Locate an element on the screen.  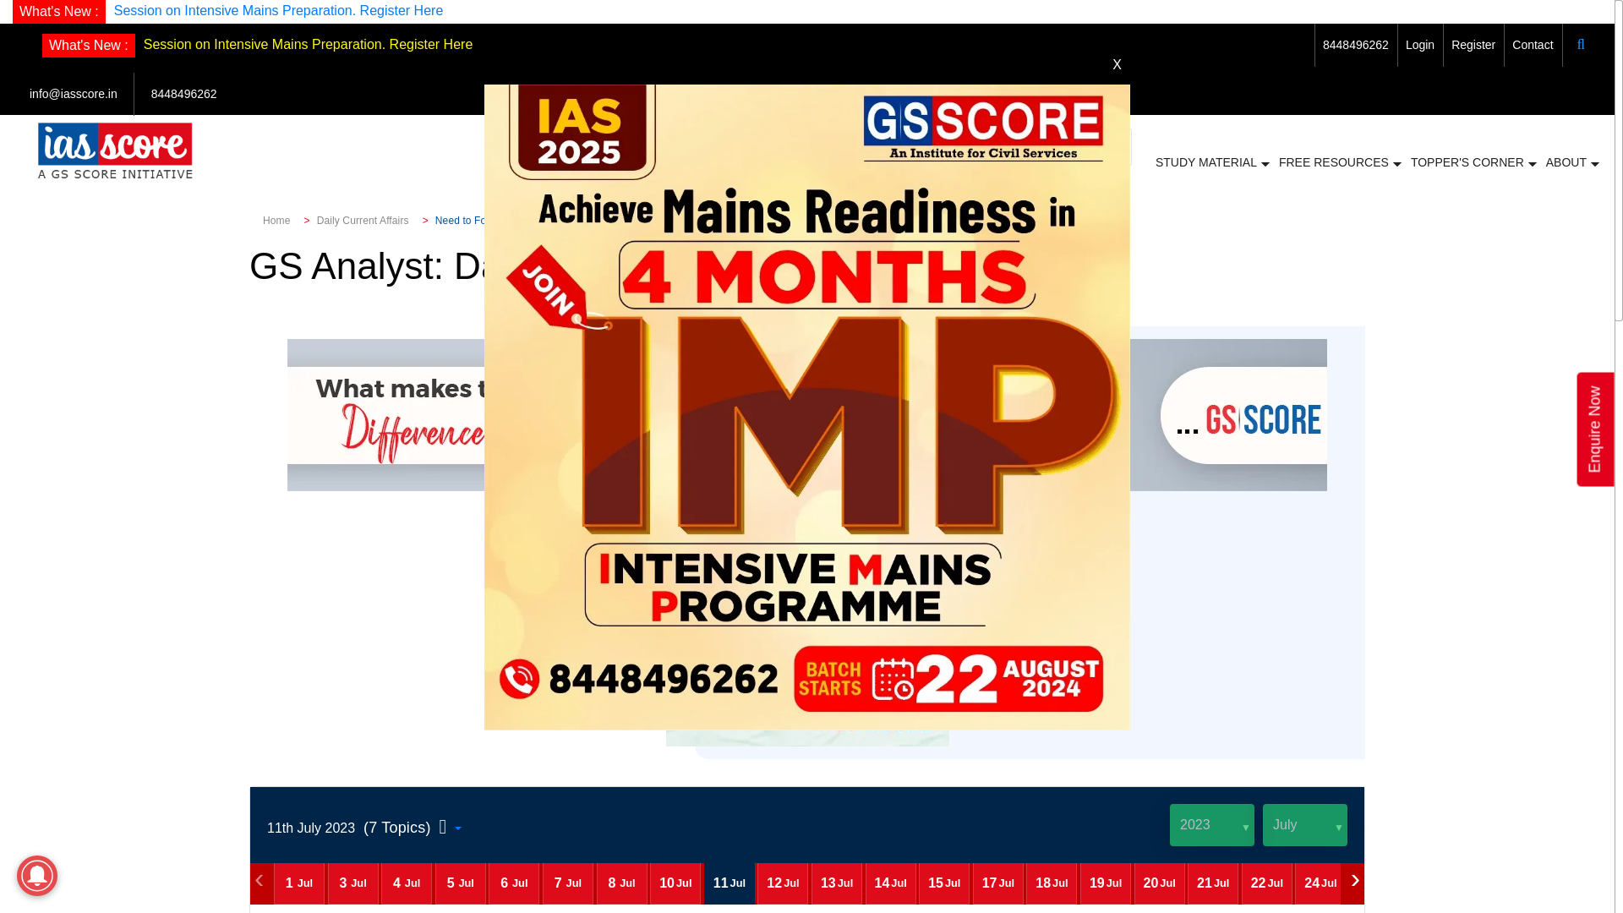
8448496262 is located at coordinates (1356, 44).